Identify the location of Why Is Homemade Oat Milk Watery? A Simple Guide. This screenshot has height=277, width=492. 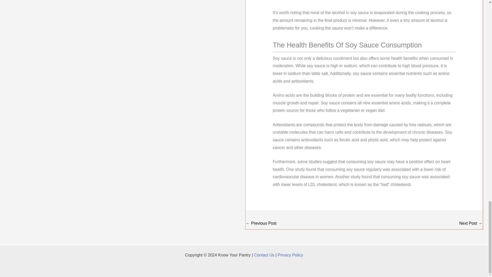
(470, 224).